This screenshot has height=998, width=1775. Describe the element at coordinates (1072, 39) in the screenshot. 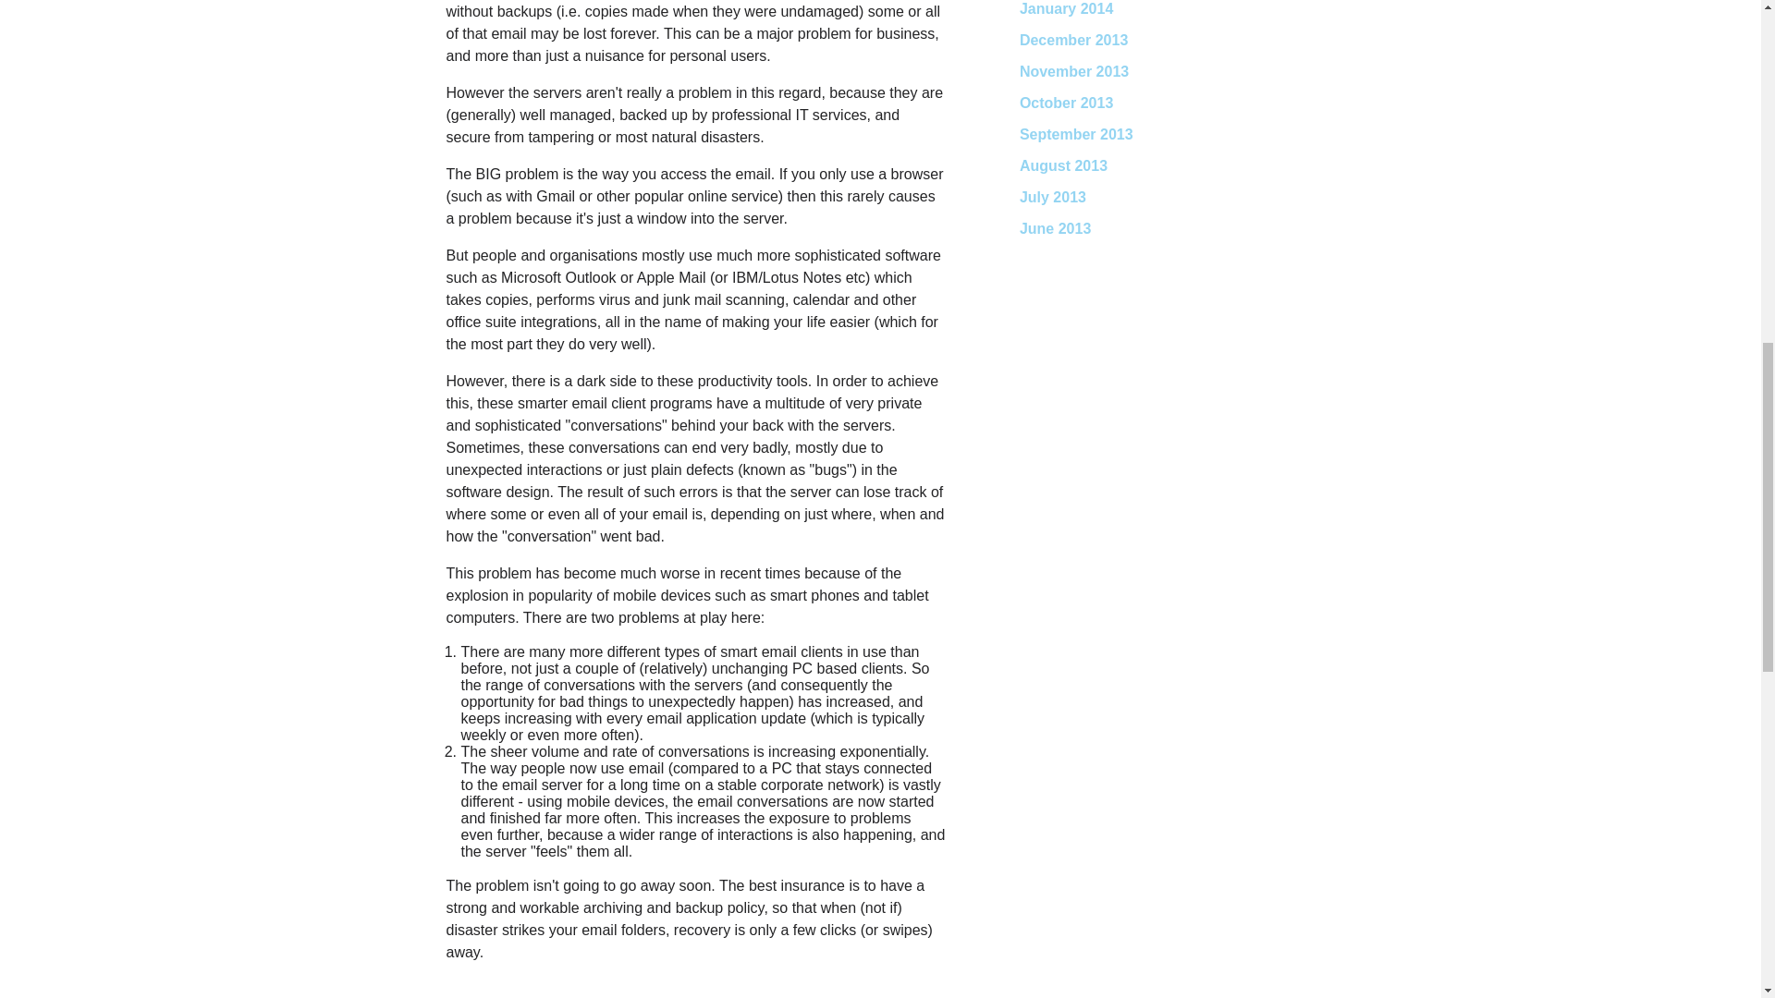

I see `December 2013` at that location.